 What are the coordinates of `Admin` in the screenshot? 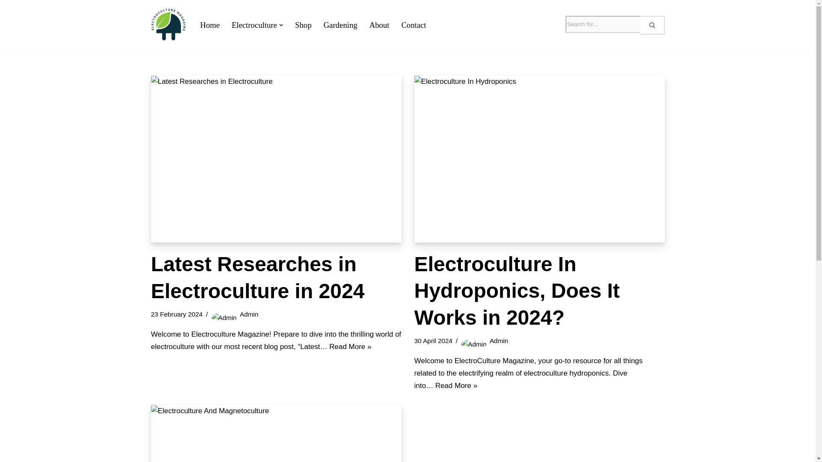 It's located at (499, 341).